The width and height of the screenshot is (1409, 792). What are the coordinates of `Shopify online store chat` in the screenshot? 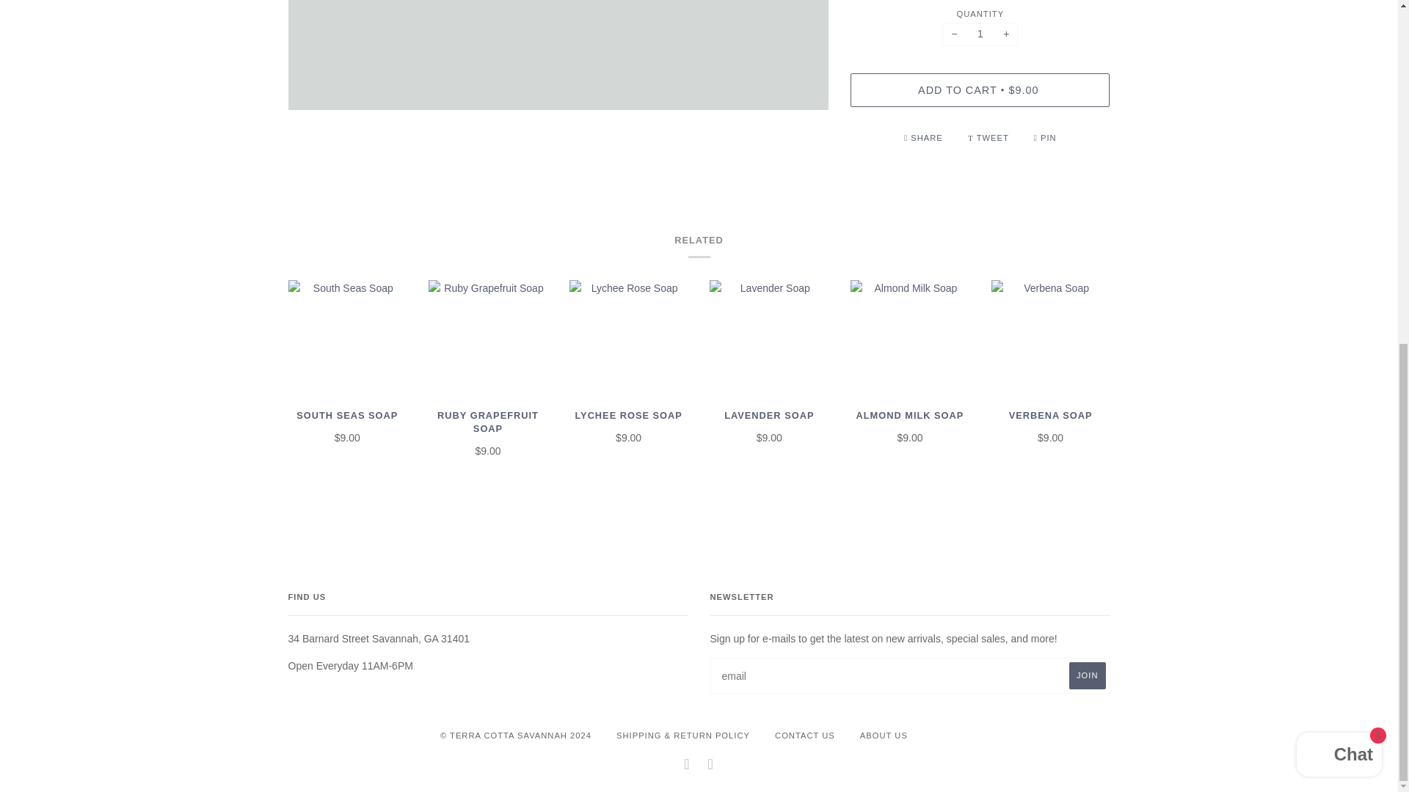 It's located at (1339, 153).